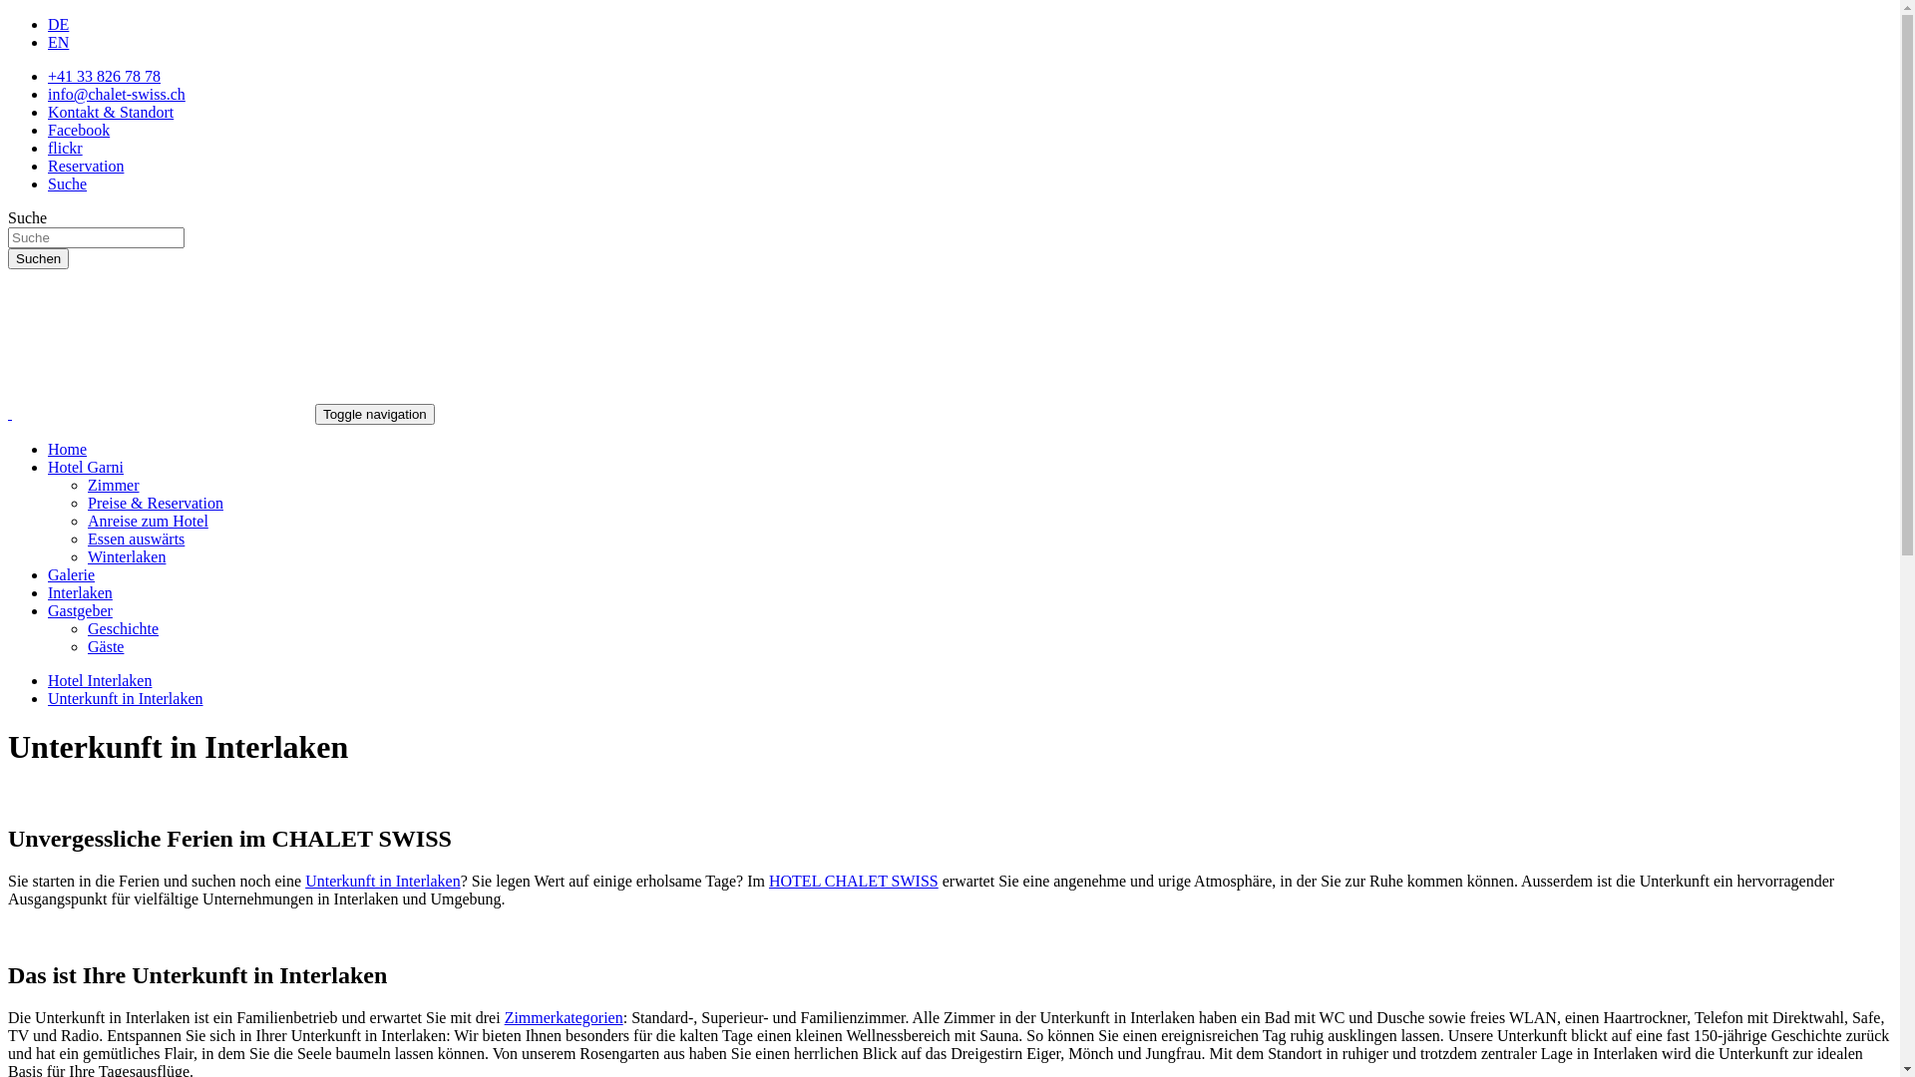  I want to click on Toggle navigation, so click(375, 415).